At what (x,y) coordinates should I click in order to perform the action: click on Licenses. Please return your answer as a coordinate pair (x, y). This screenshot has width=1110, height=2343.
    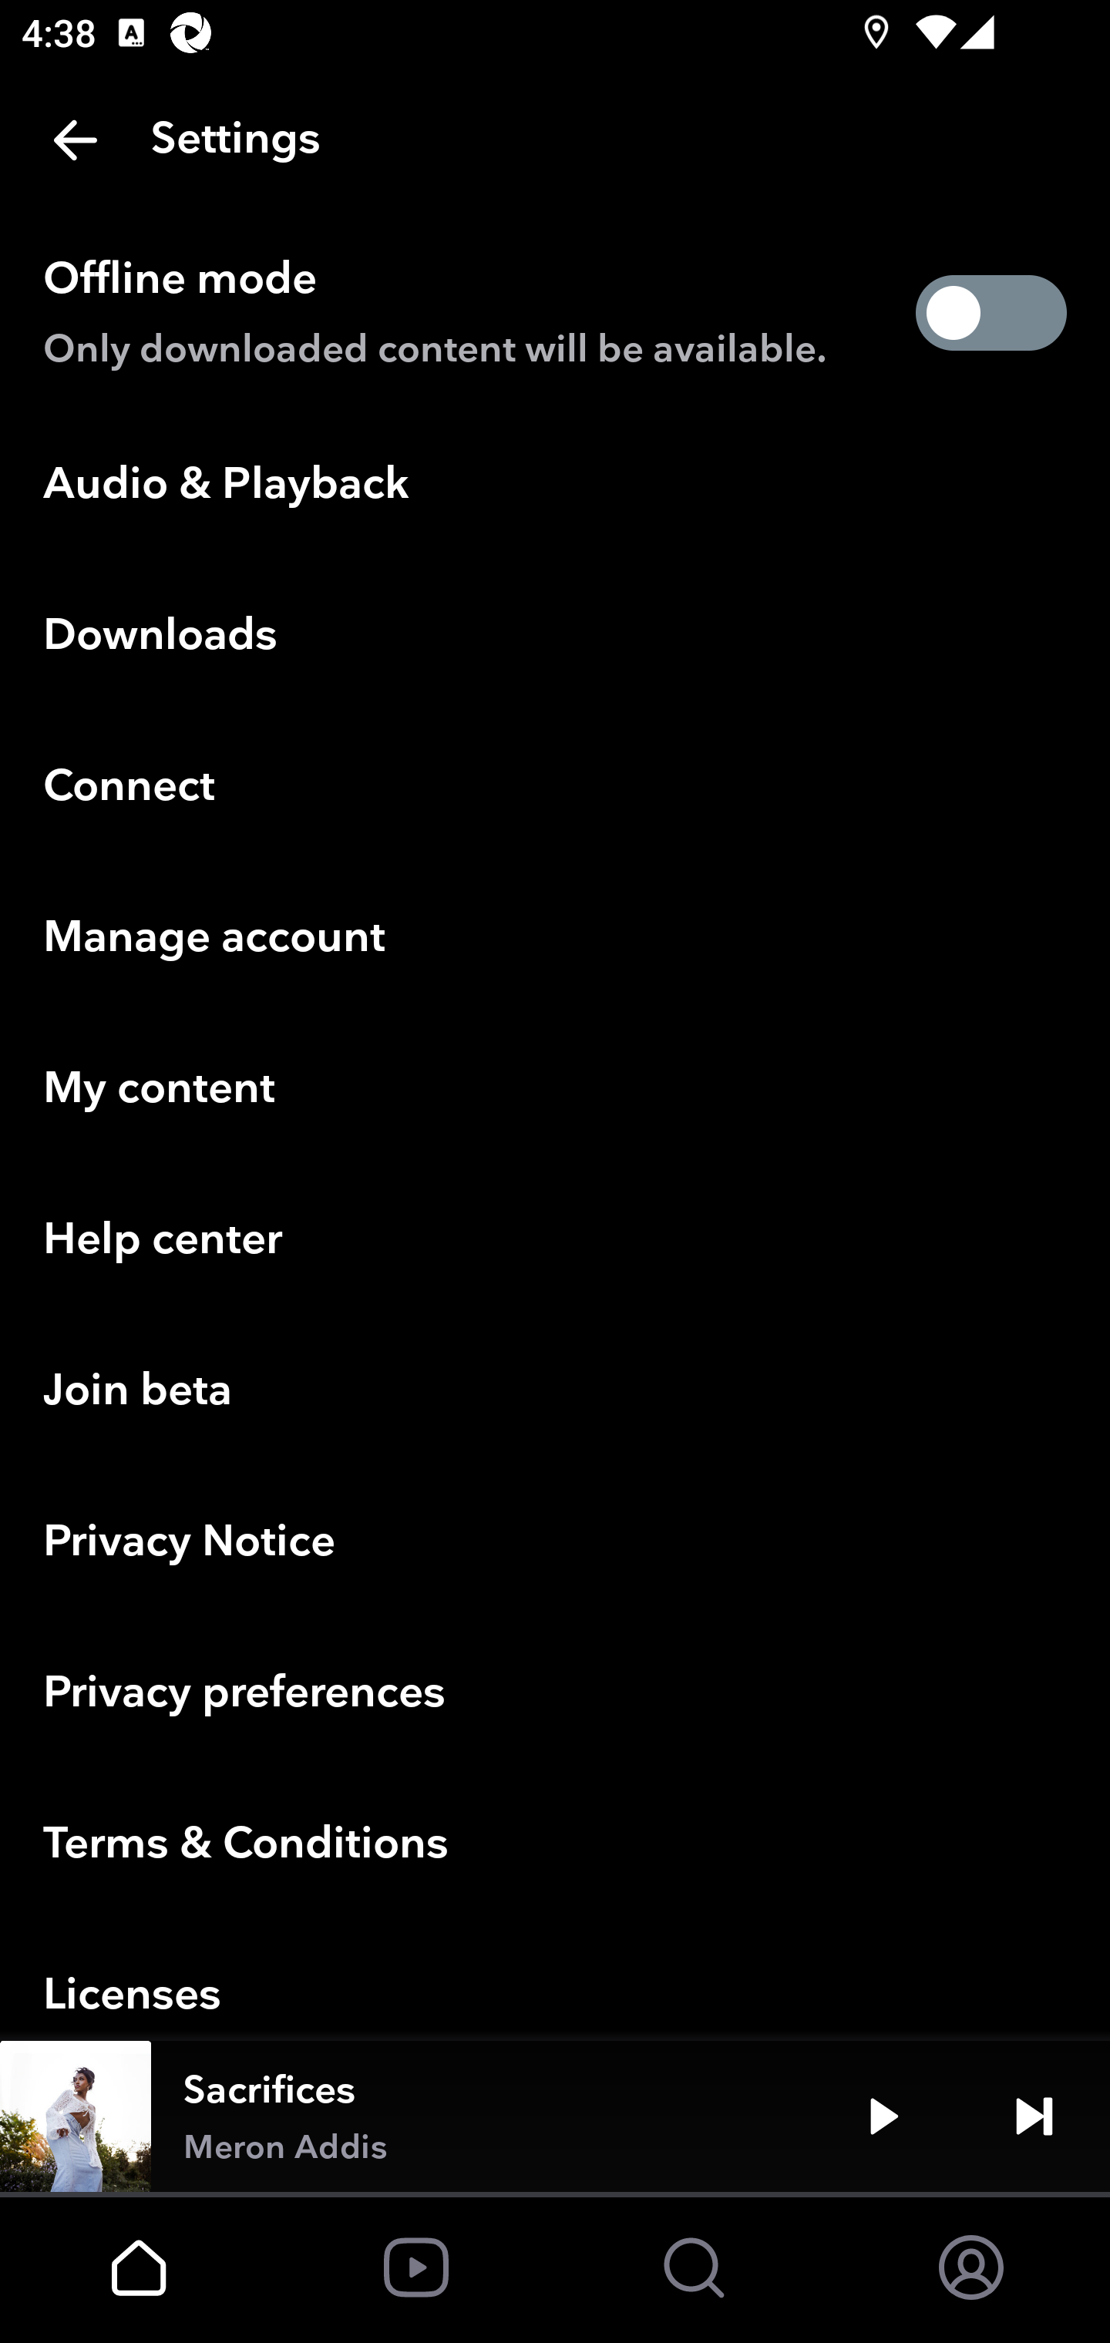
    Looking at the image, I should click on (555, 1981).